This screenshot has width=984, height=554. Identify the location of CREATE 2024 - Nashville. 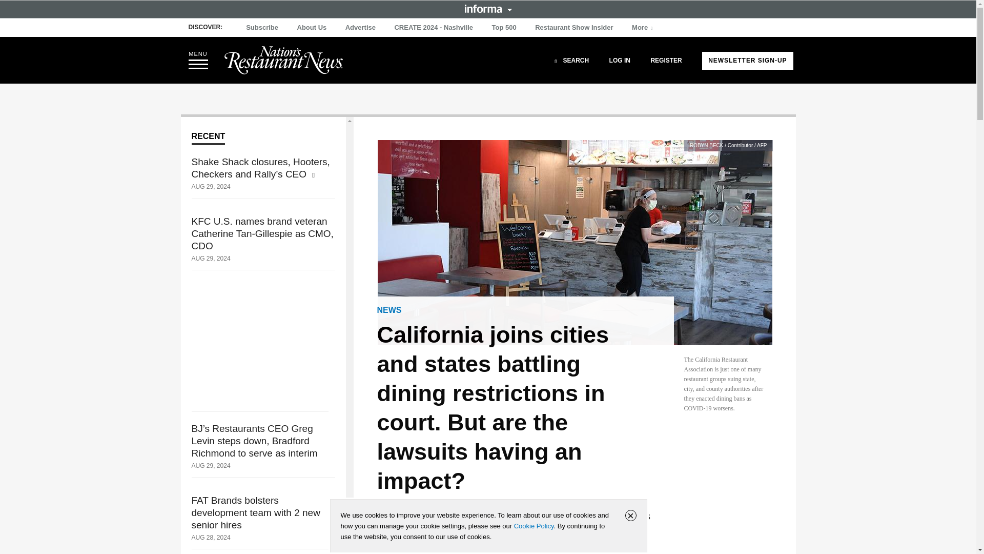
(434, 28).